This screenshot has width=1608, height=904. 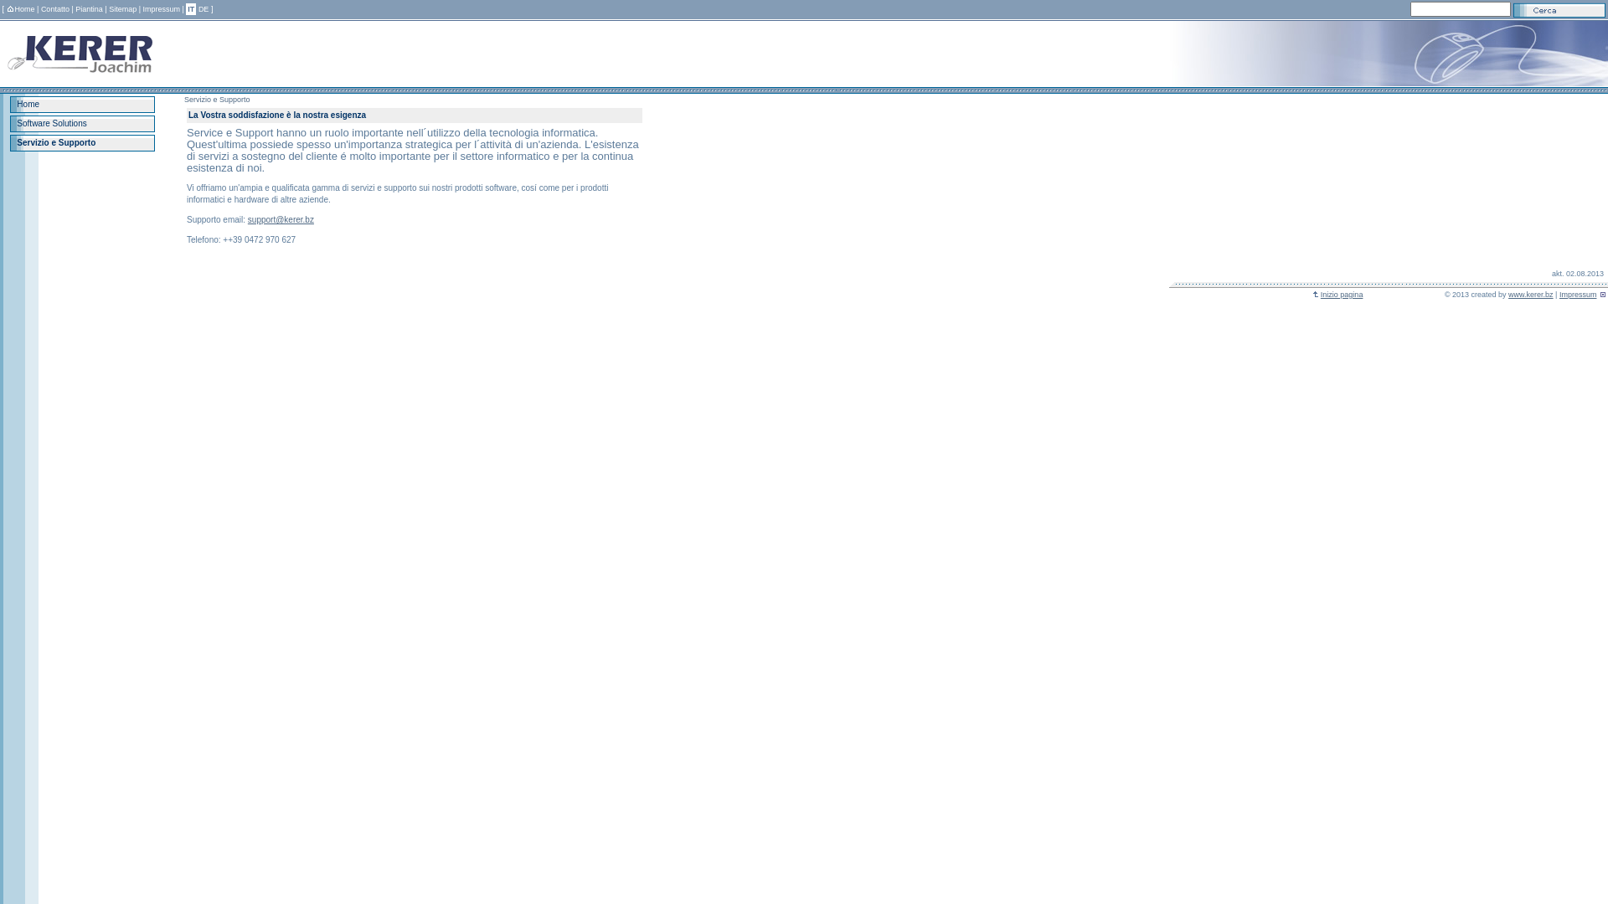 What do you see at coordinates (122, 9) in the screenshot?
I see `Sitemap` at bounding box center [122, 9].